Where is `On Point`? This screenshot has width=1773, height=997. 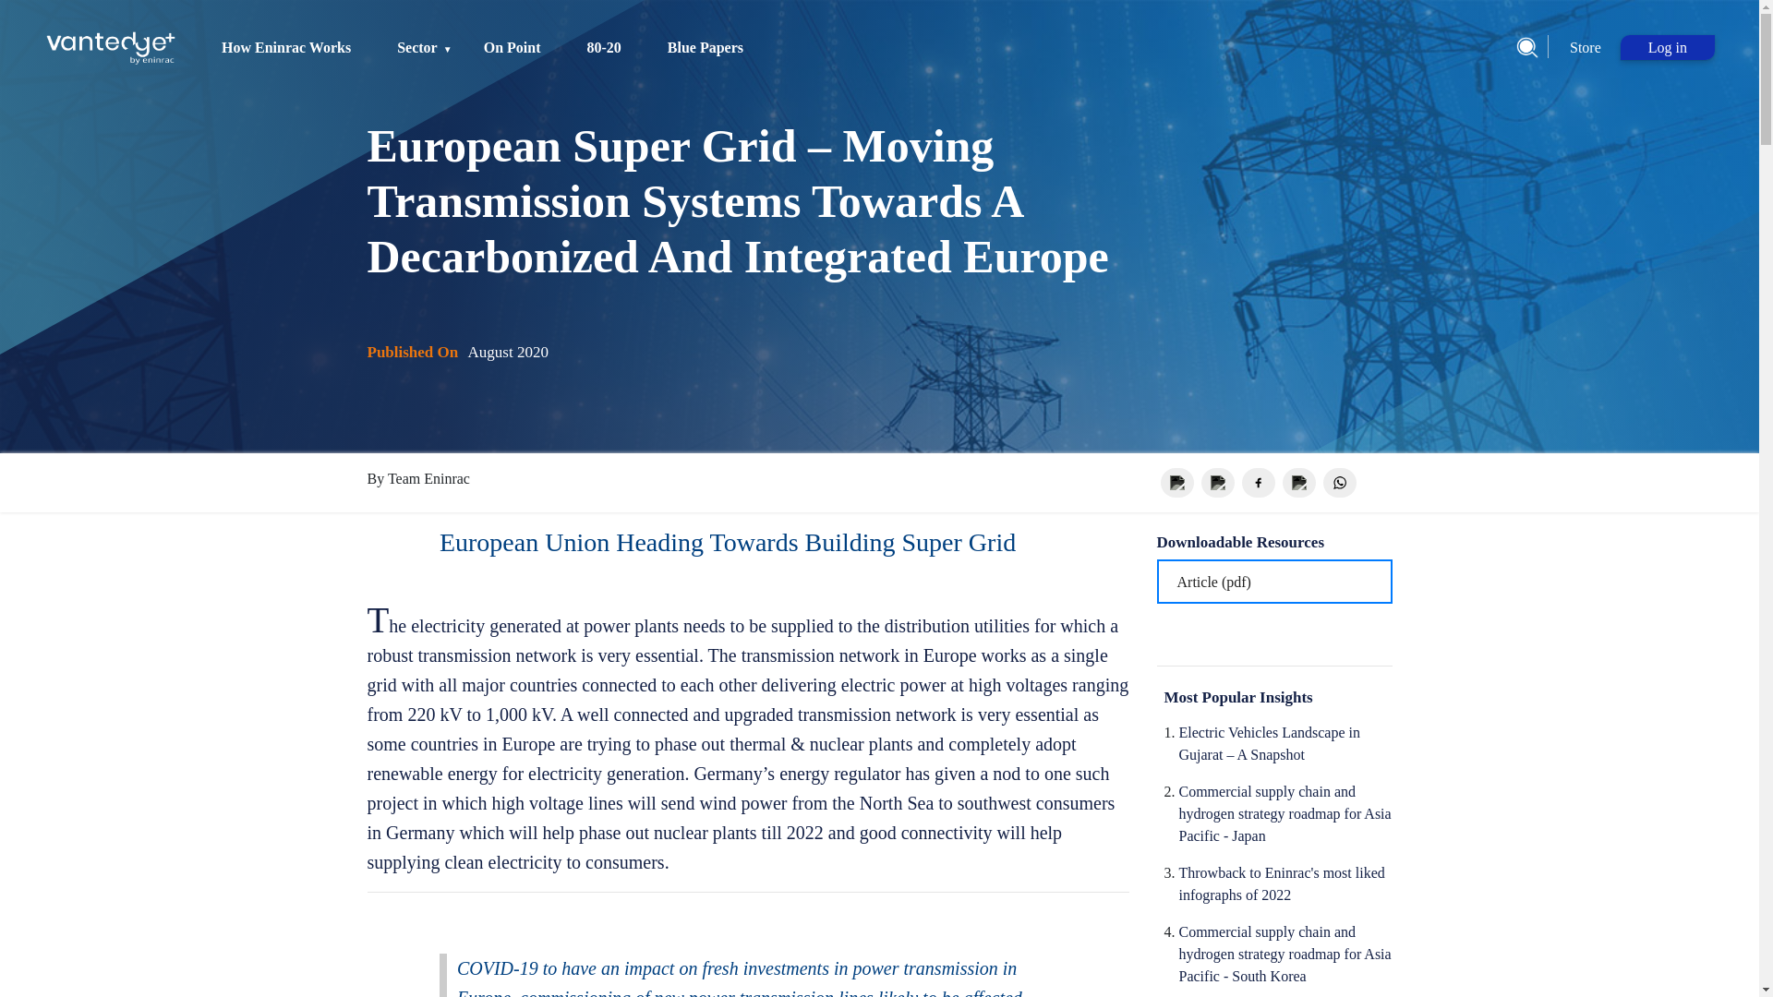
On Point is located at coordinates (512, 47).